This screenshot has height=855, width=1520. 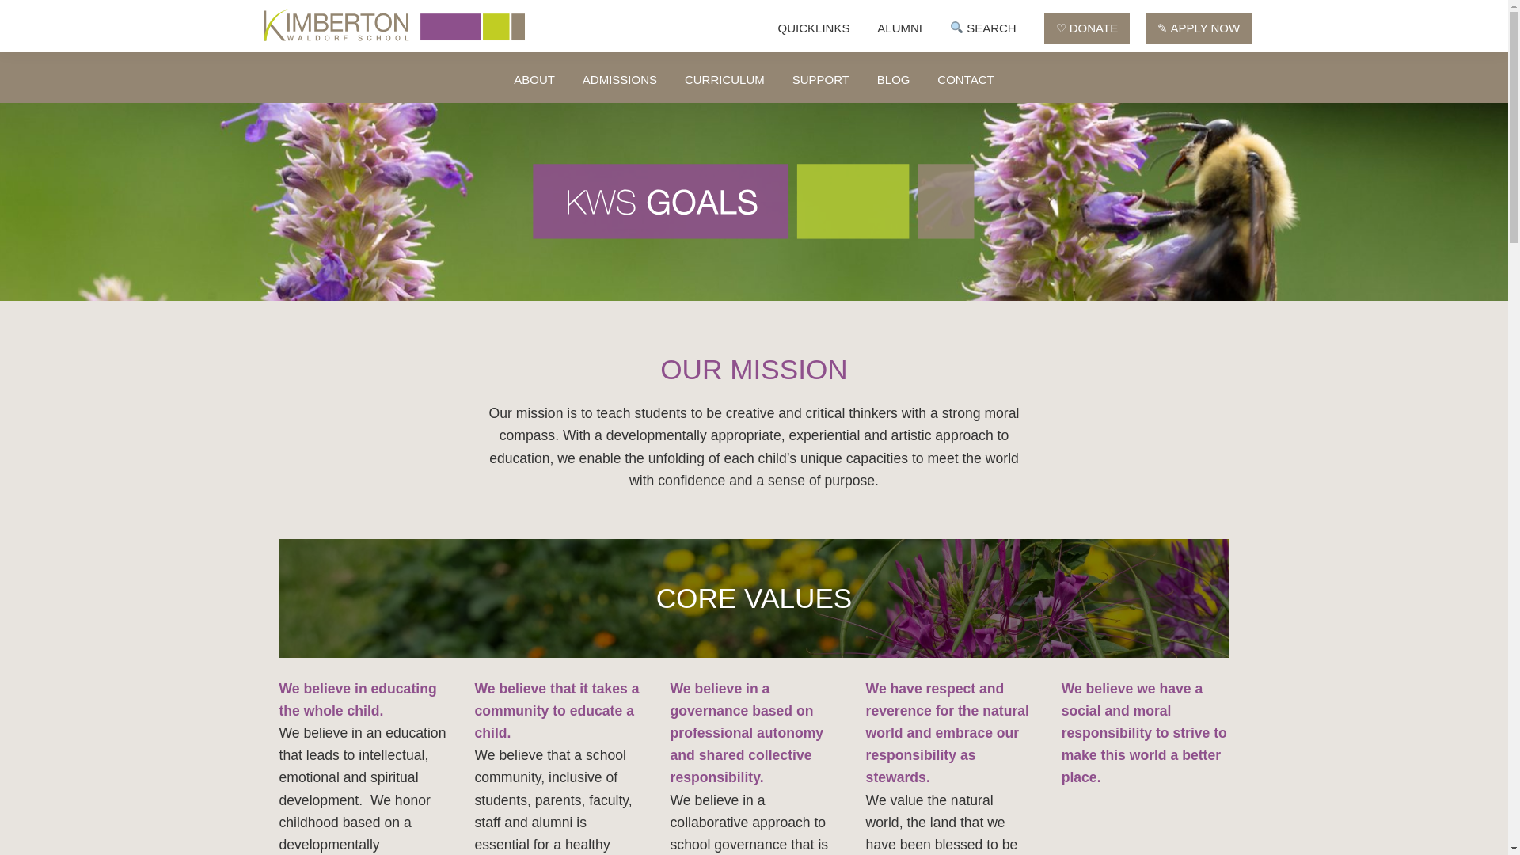 What do you see at coordinates (814, 28) in the screenshot?
I see `QUICKLINKS` at bounding box center [814, 28].